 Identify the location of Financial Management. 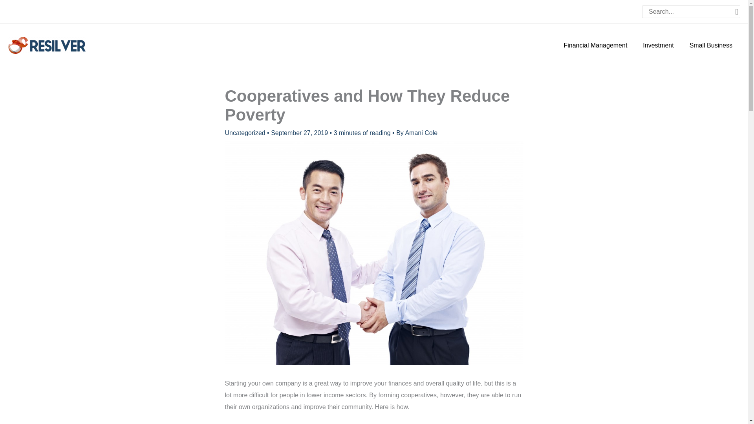
(595, 46).